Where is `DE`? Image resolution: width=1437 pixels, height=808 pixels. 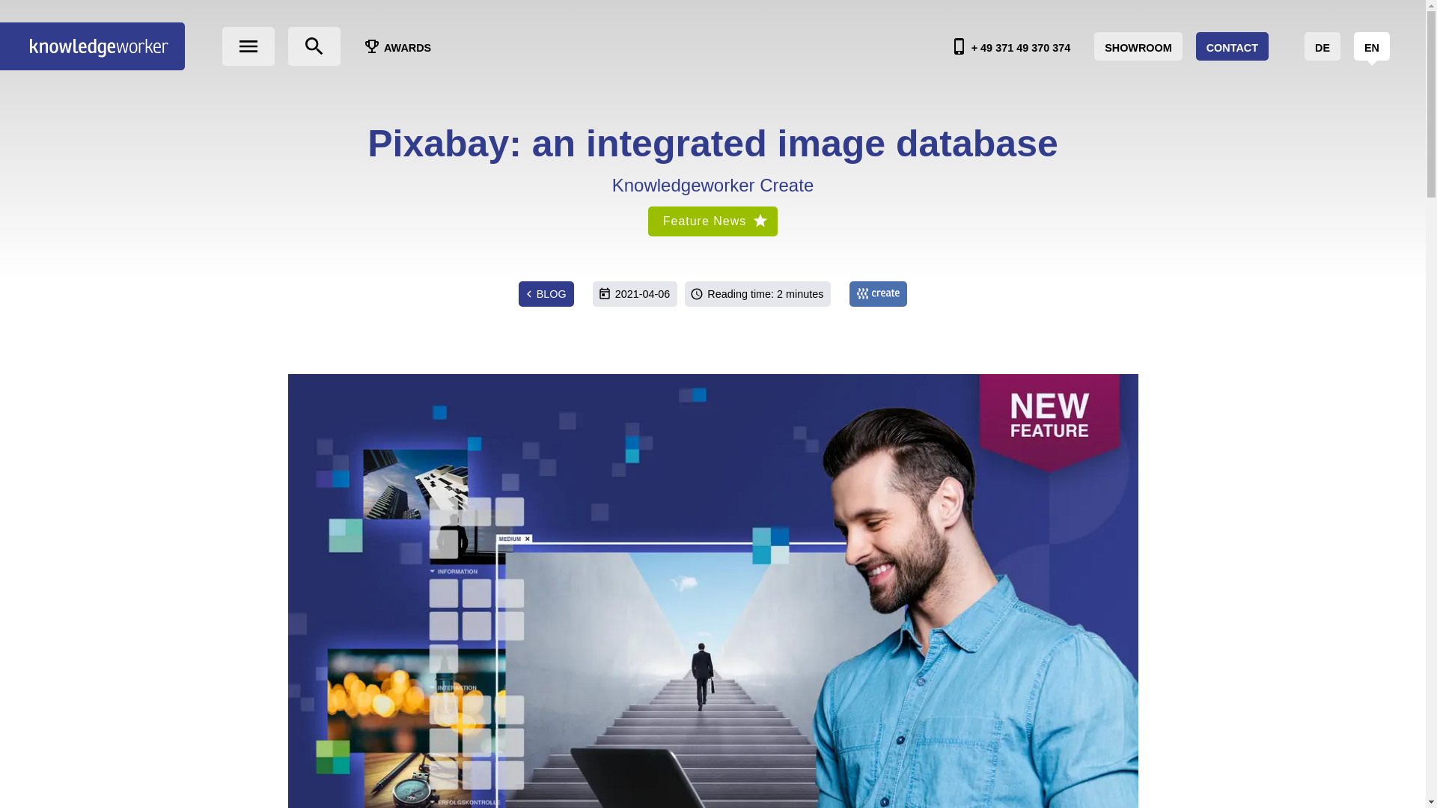 DE is located at coordinates (1322, 46).